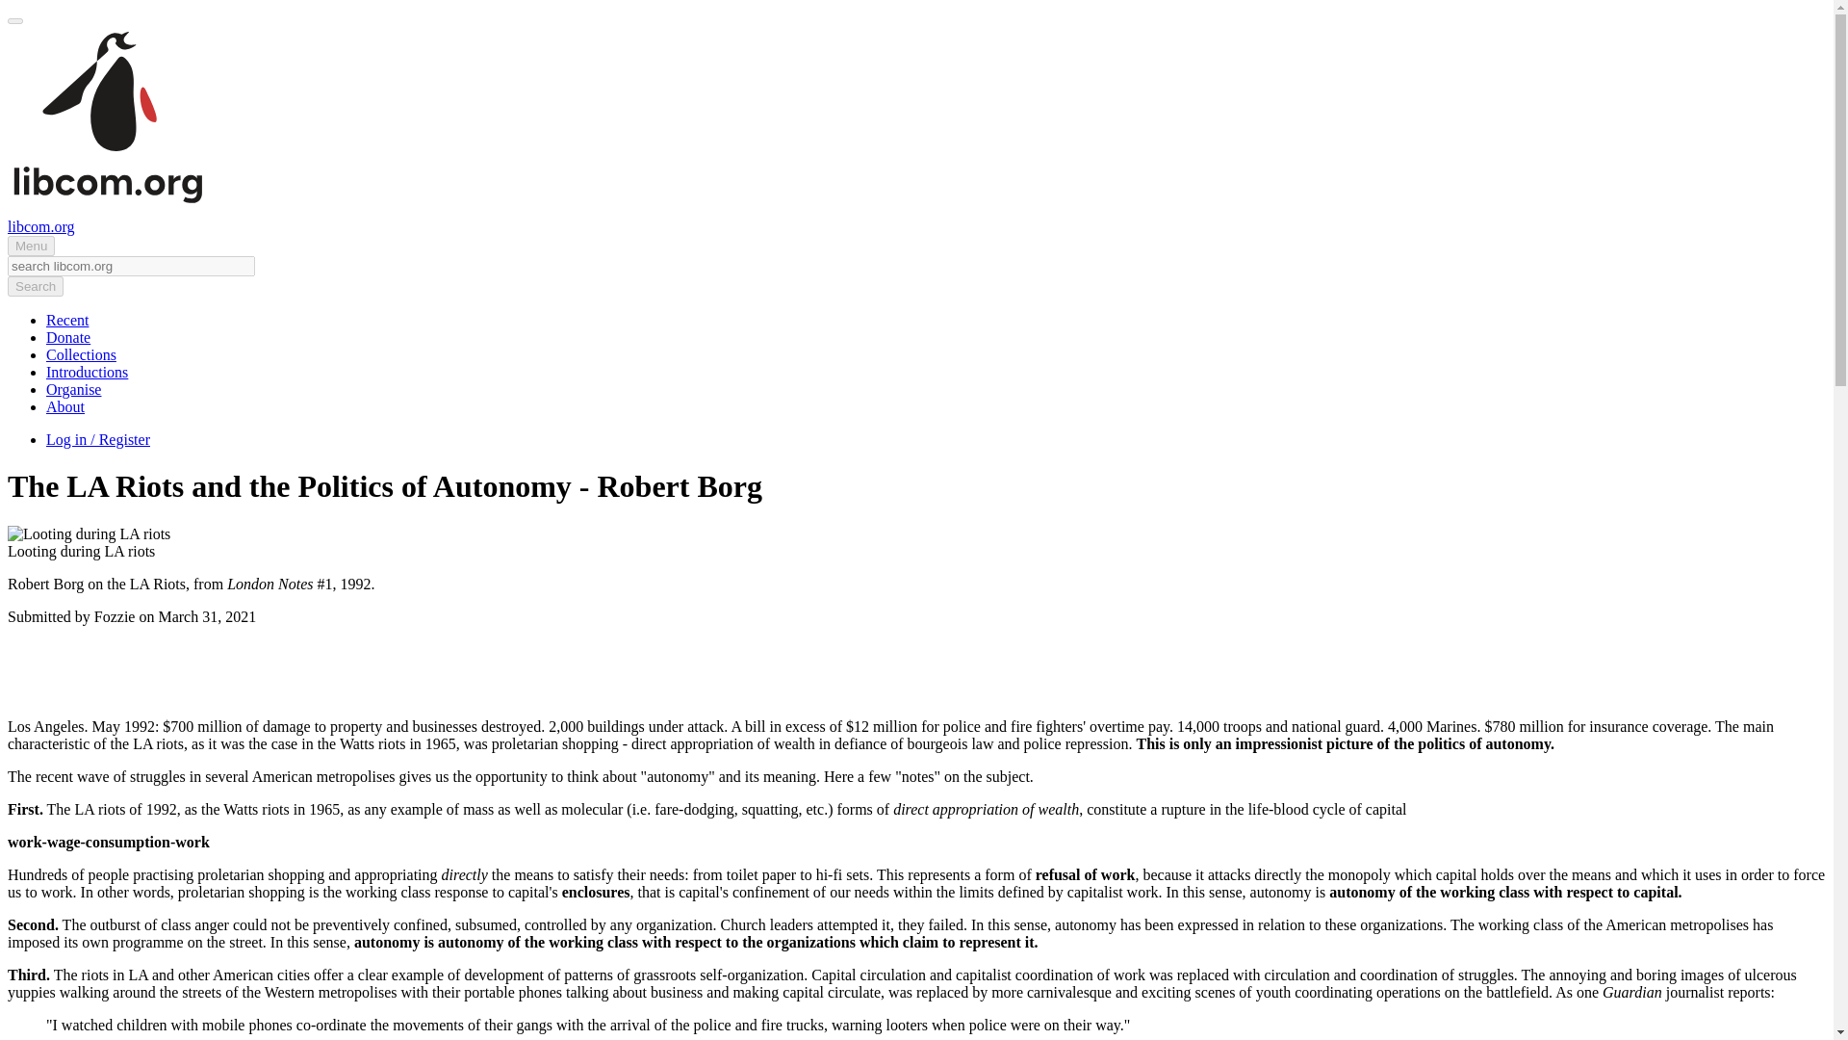  What do you see at coordinates (35, 286) in the screenshot?
I see `Search` at bounding box center [35, 286].